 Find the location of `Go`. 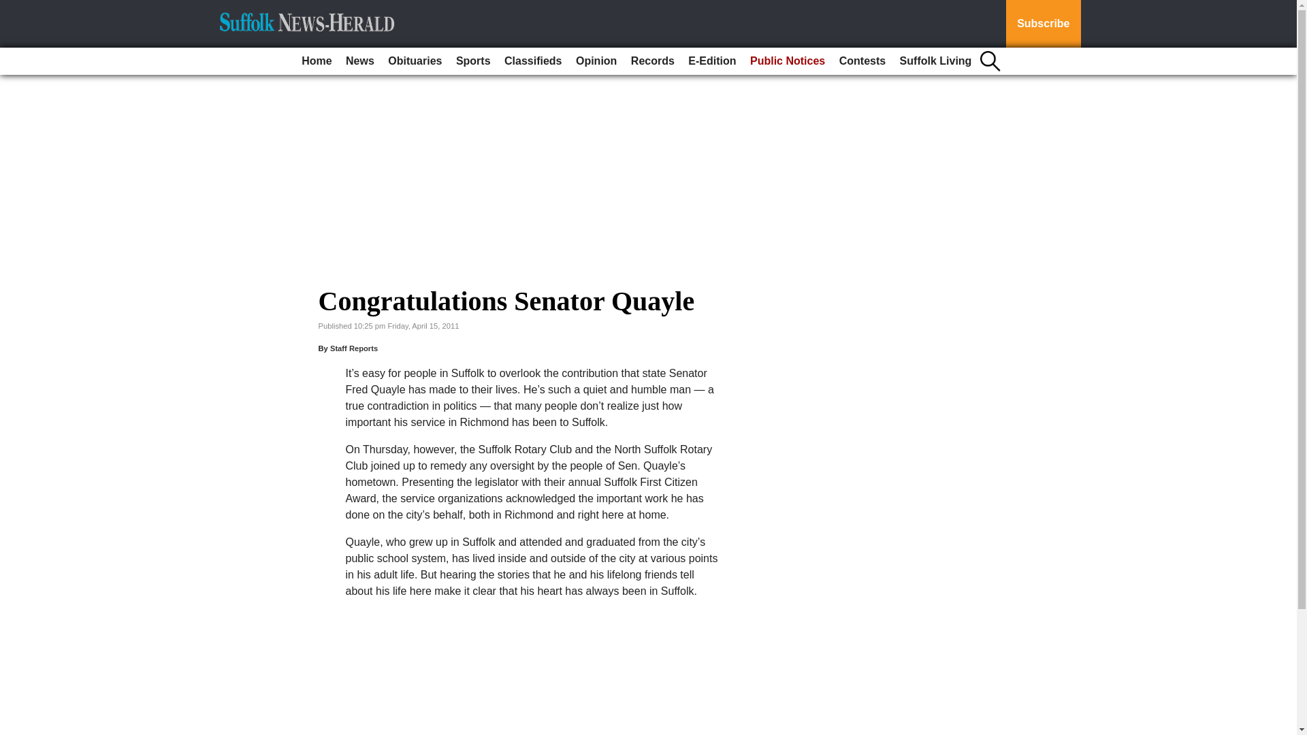

Go is located at coordinates (12, 8).